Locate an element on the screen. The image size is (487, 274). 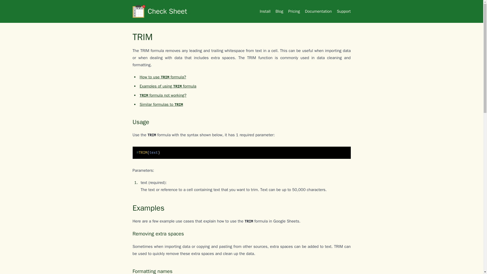
Pricing is located at coordinates (294, 11).